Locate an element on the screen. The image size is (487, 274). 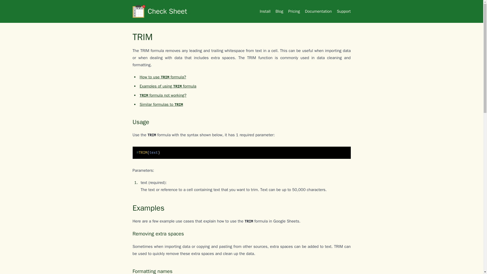
Pricing is located at coordinates (294, 11).